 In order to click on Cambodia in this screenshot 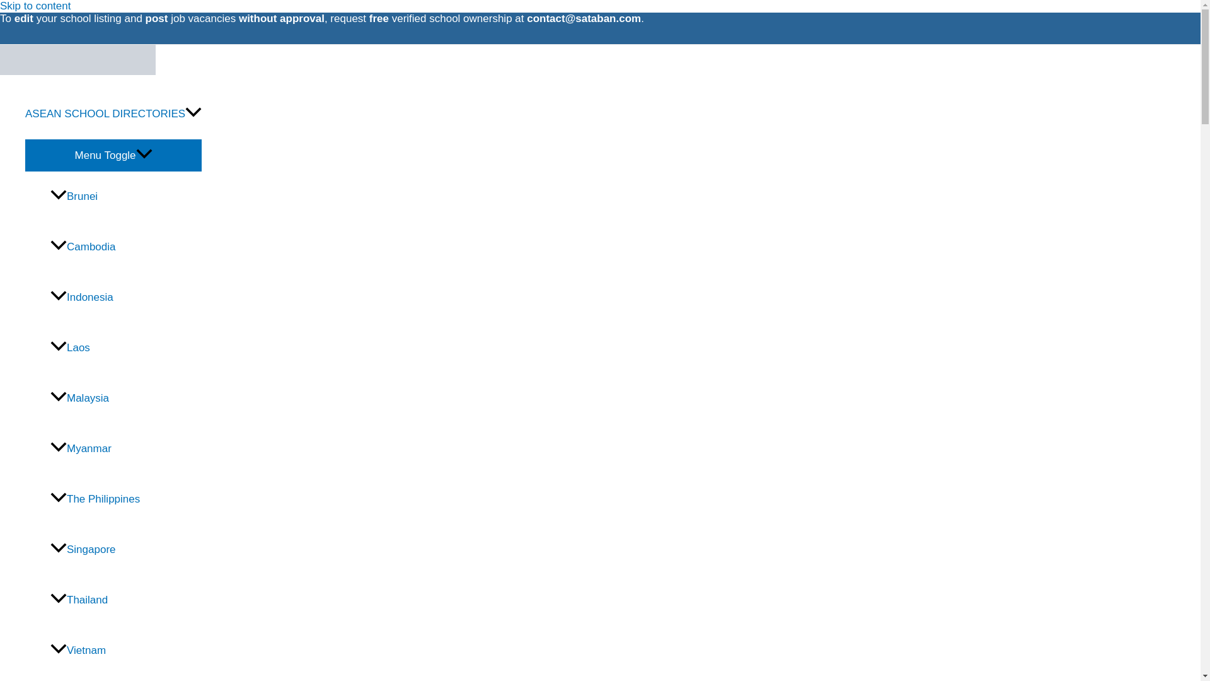, I will do `click(126, 247)`.